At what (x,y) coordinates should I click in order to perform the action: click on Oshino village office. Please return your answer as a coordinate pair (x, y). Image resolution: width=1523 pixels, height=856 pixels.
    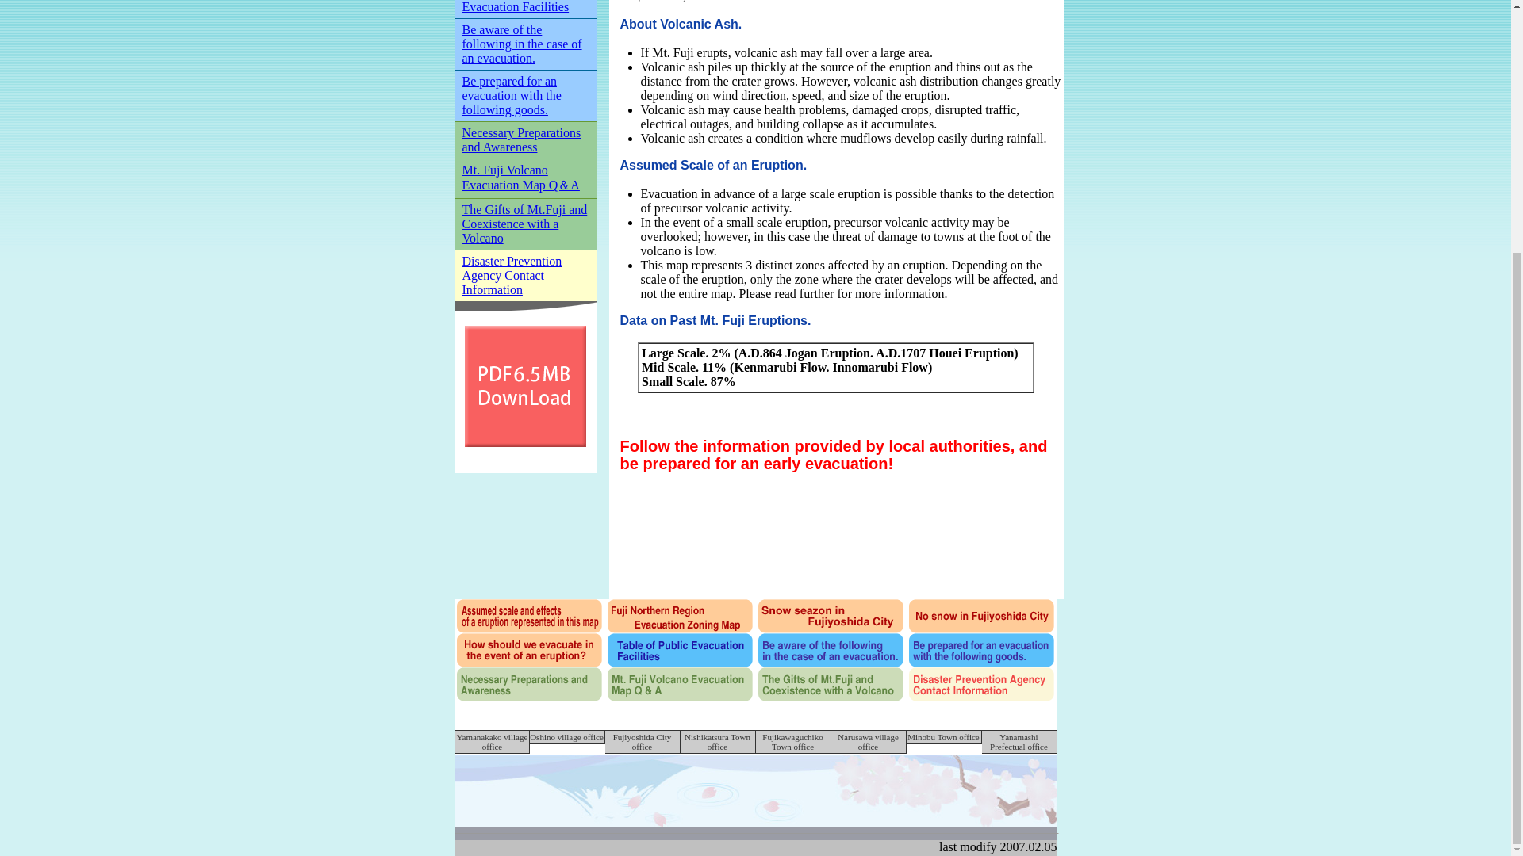
    Looking at the image, I should click on (567, 737).